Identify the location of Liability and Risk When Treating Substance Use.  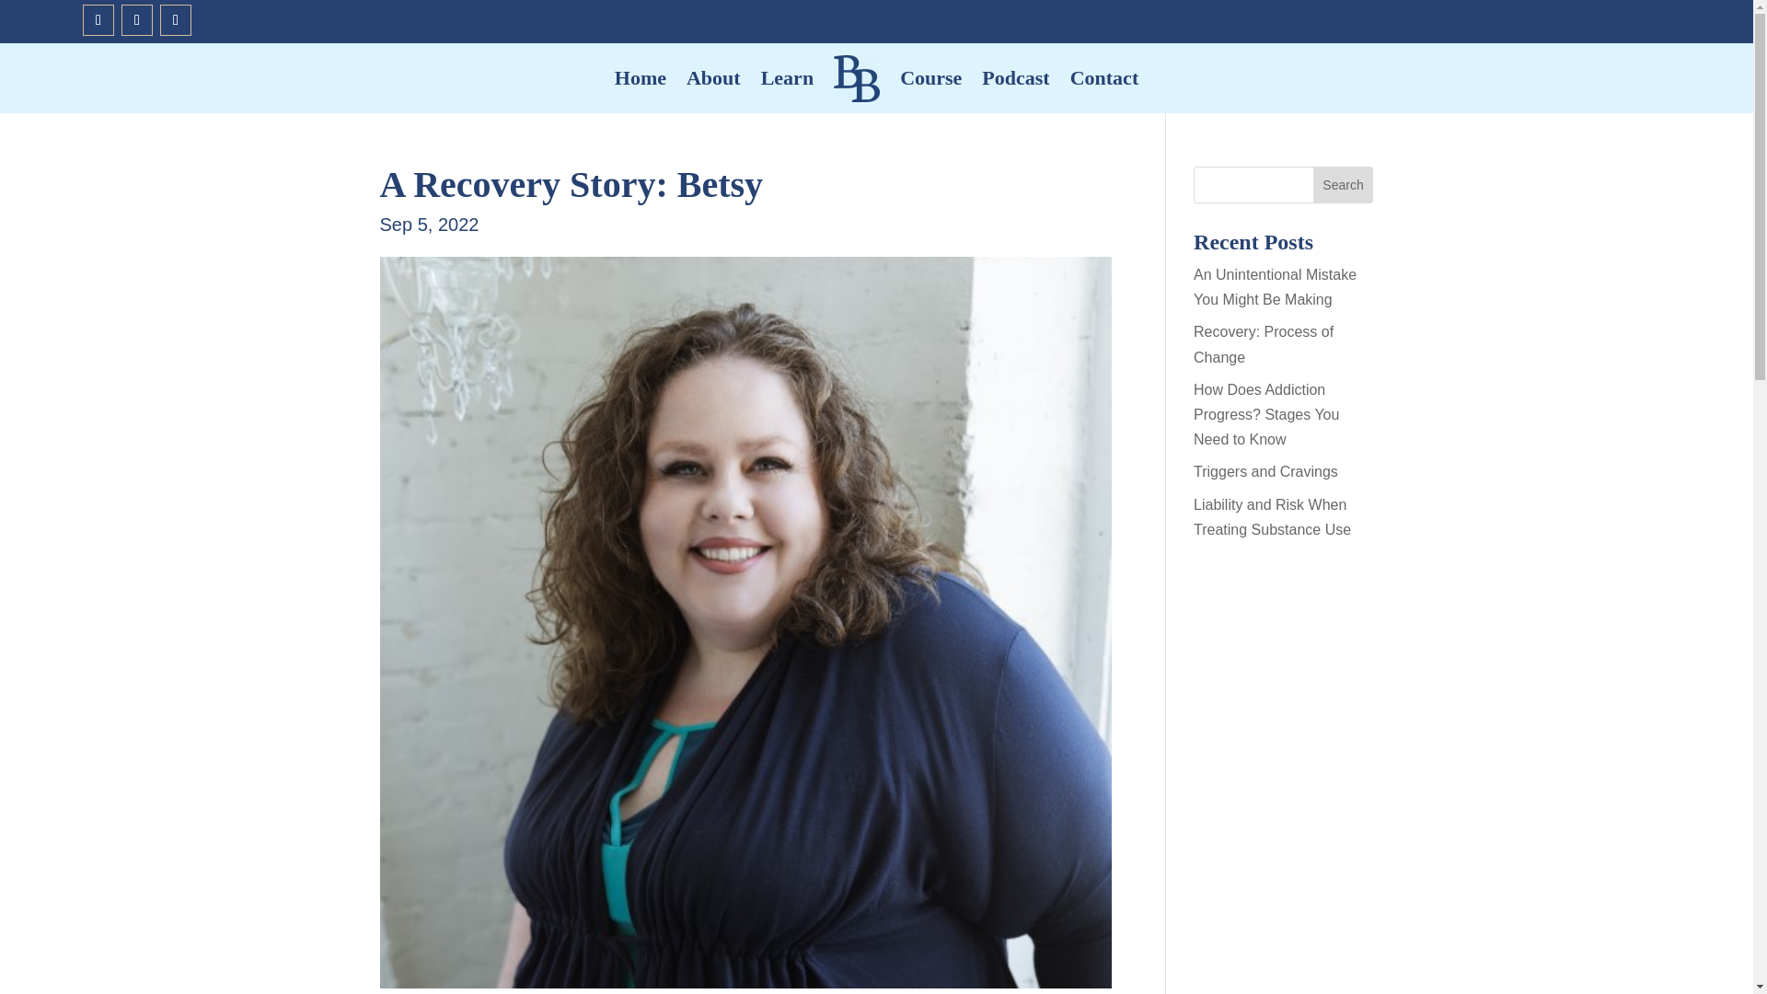
(1272, 517).